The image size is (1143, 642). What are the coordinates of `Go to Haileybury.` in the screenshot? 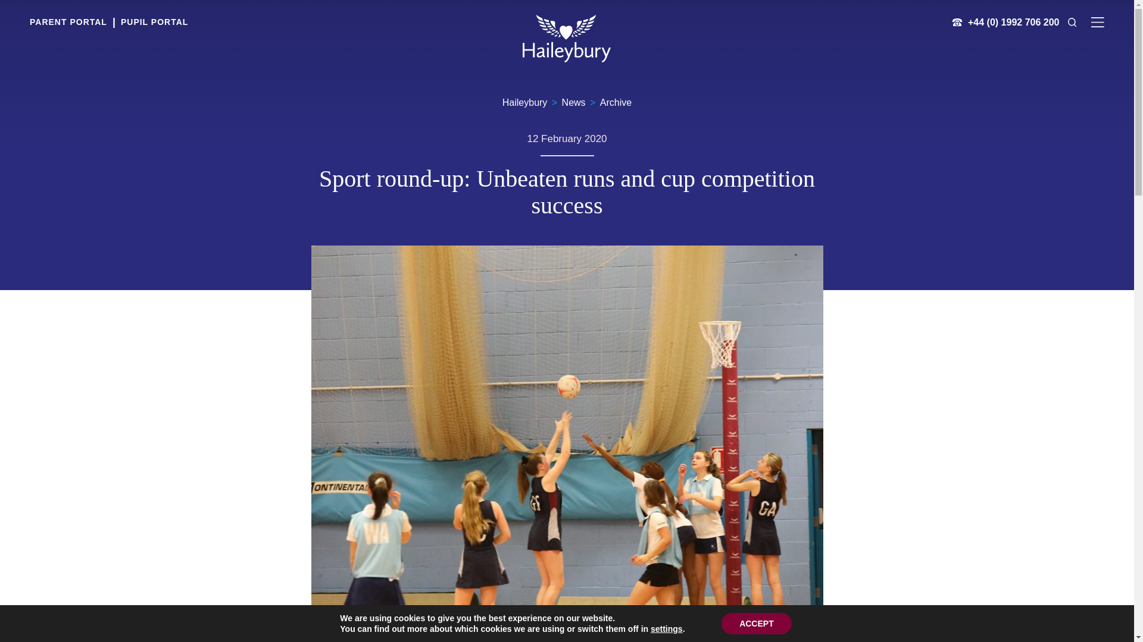 It's located at (525, 102).